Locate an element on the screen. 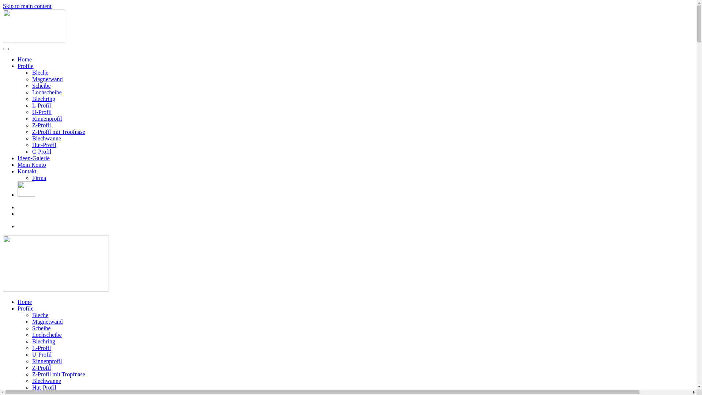  L-Profil is located at coordinates (42, 105).